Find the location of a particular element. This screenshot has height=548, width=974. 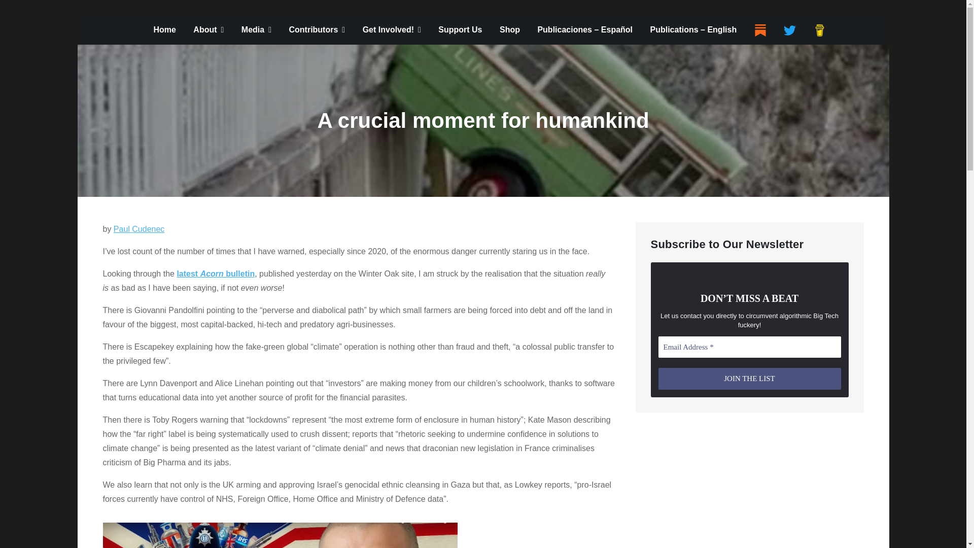

Twitter is located at coordinates (789, 30).